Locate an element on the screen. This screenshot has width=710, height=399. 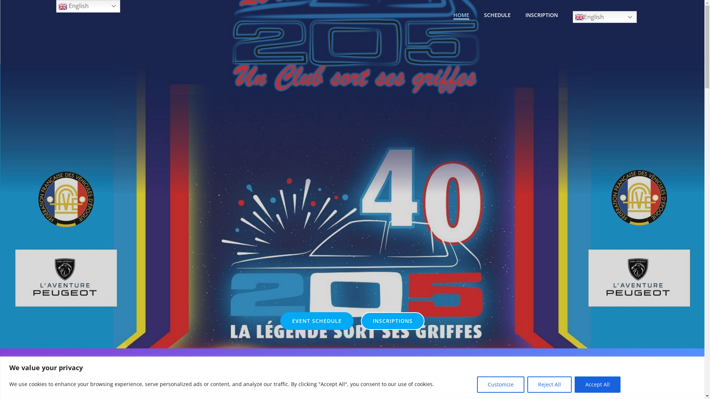
SCHEDULE is located at coordinates (497, 15).